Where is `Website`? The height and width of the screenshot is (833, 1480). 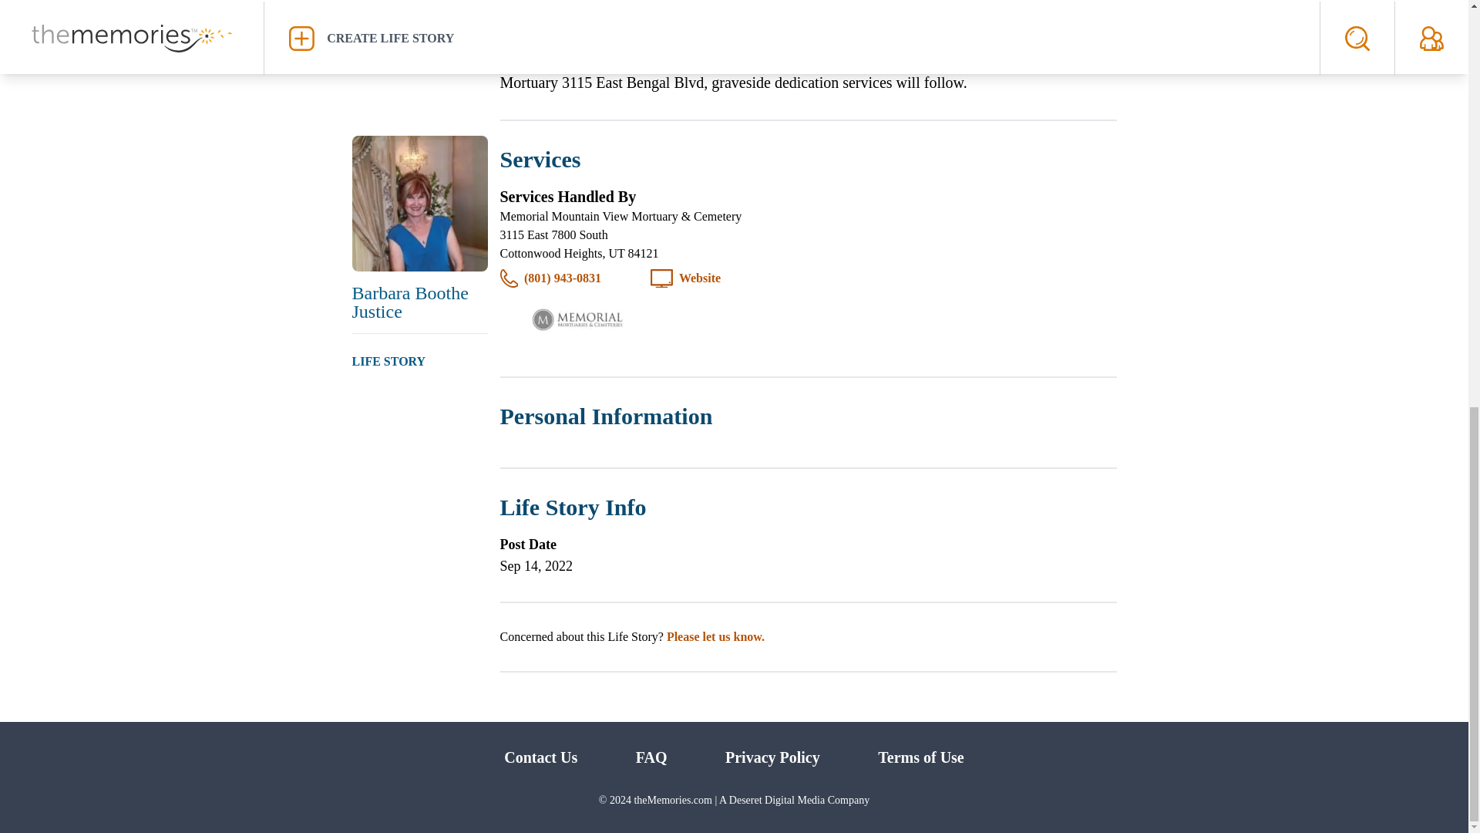 Website is located at coordinates (700, 278).